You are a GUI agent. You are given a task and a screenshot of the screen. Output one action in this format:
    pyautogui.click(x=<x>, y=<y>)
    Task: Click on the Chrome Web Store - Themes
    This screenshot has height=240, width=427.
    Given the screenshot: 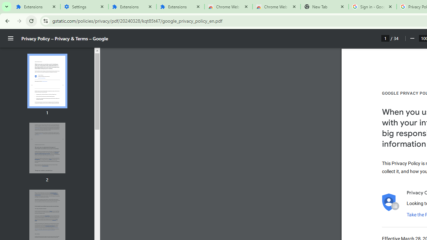 What is the action you would take?
    pyautogui.click(x=276, y=7)
    